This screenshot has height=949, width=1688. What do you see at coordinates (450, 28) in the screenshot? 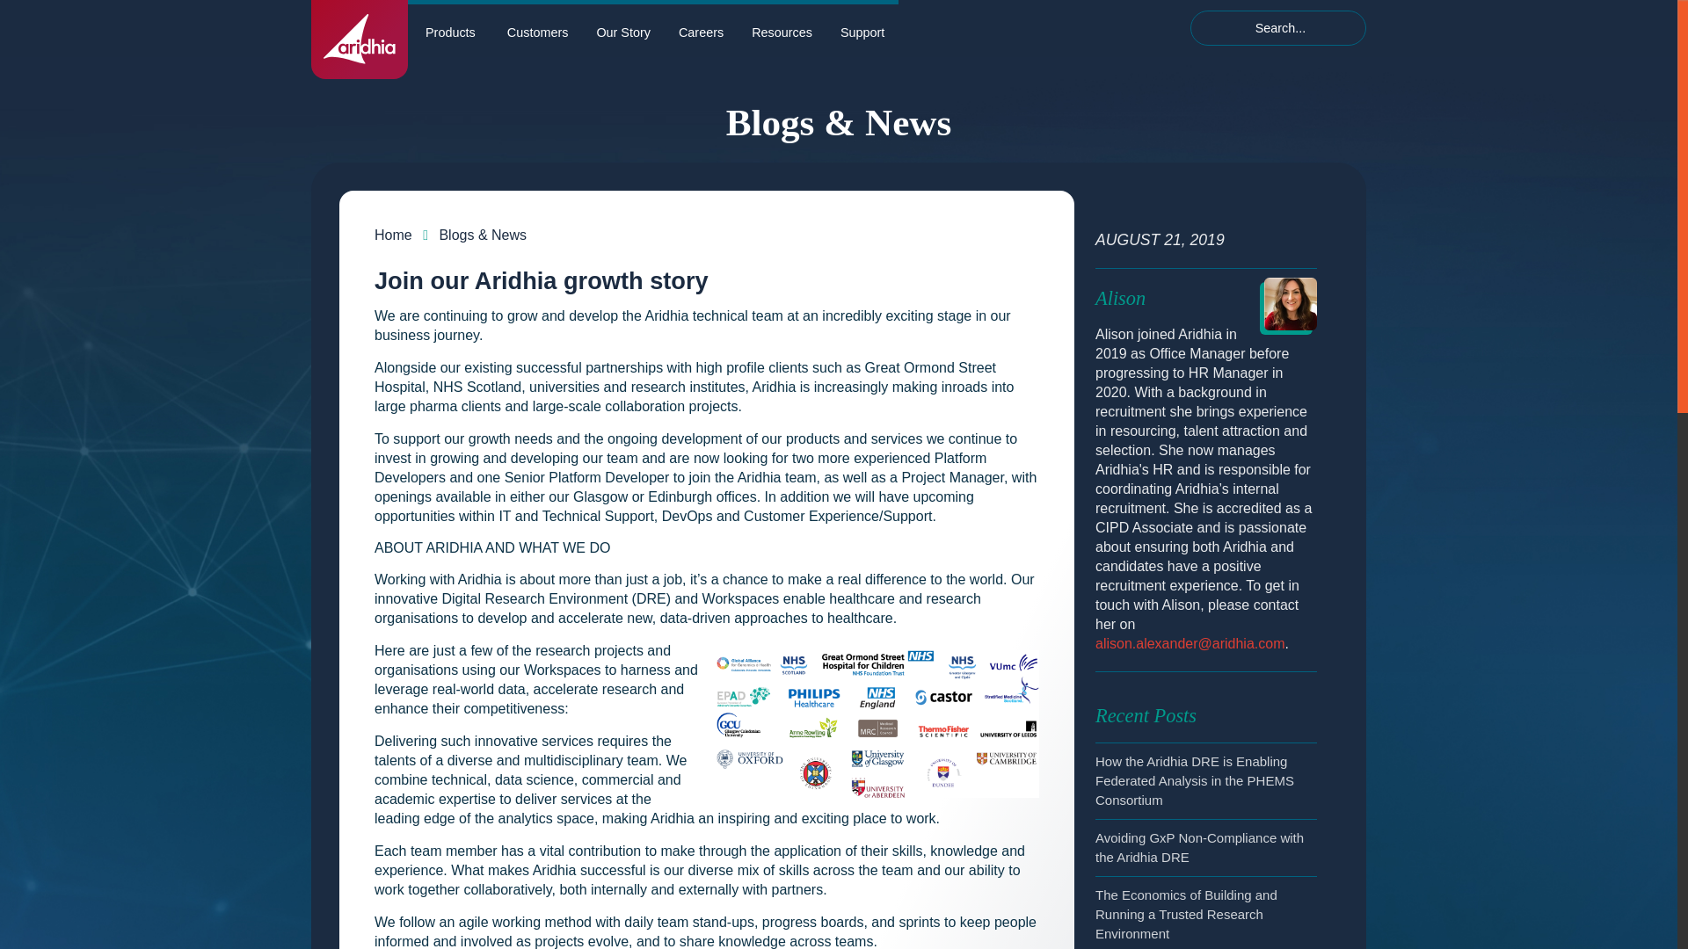
I see `Products` at bounding box center [450, 28].